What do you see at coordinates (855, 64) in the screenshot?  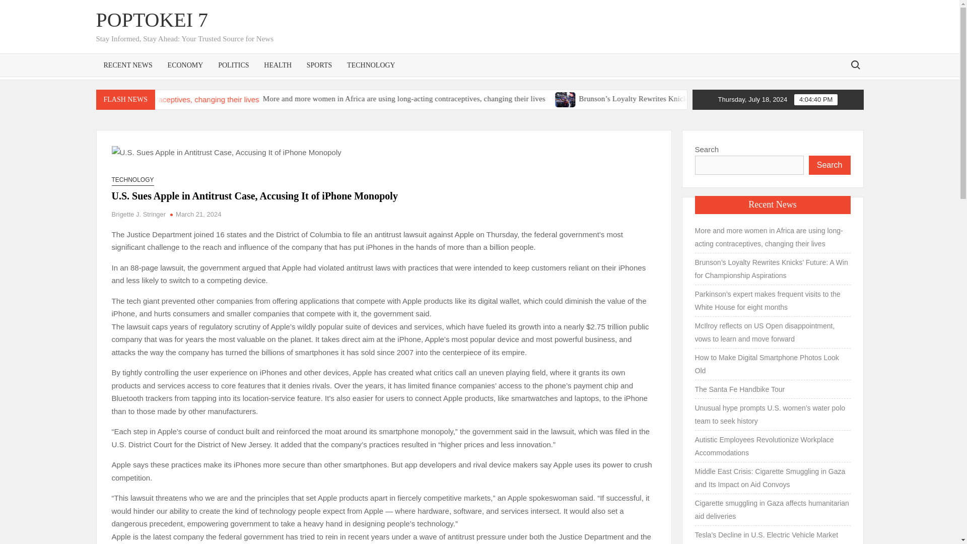 I see `Search for:` at bounding box center [855, 64].